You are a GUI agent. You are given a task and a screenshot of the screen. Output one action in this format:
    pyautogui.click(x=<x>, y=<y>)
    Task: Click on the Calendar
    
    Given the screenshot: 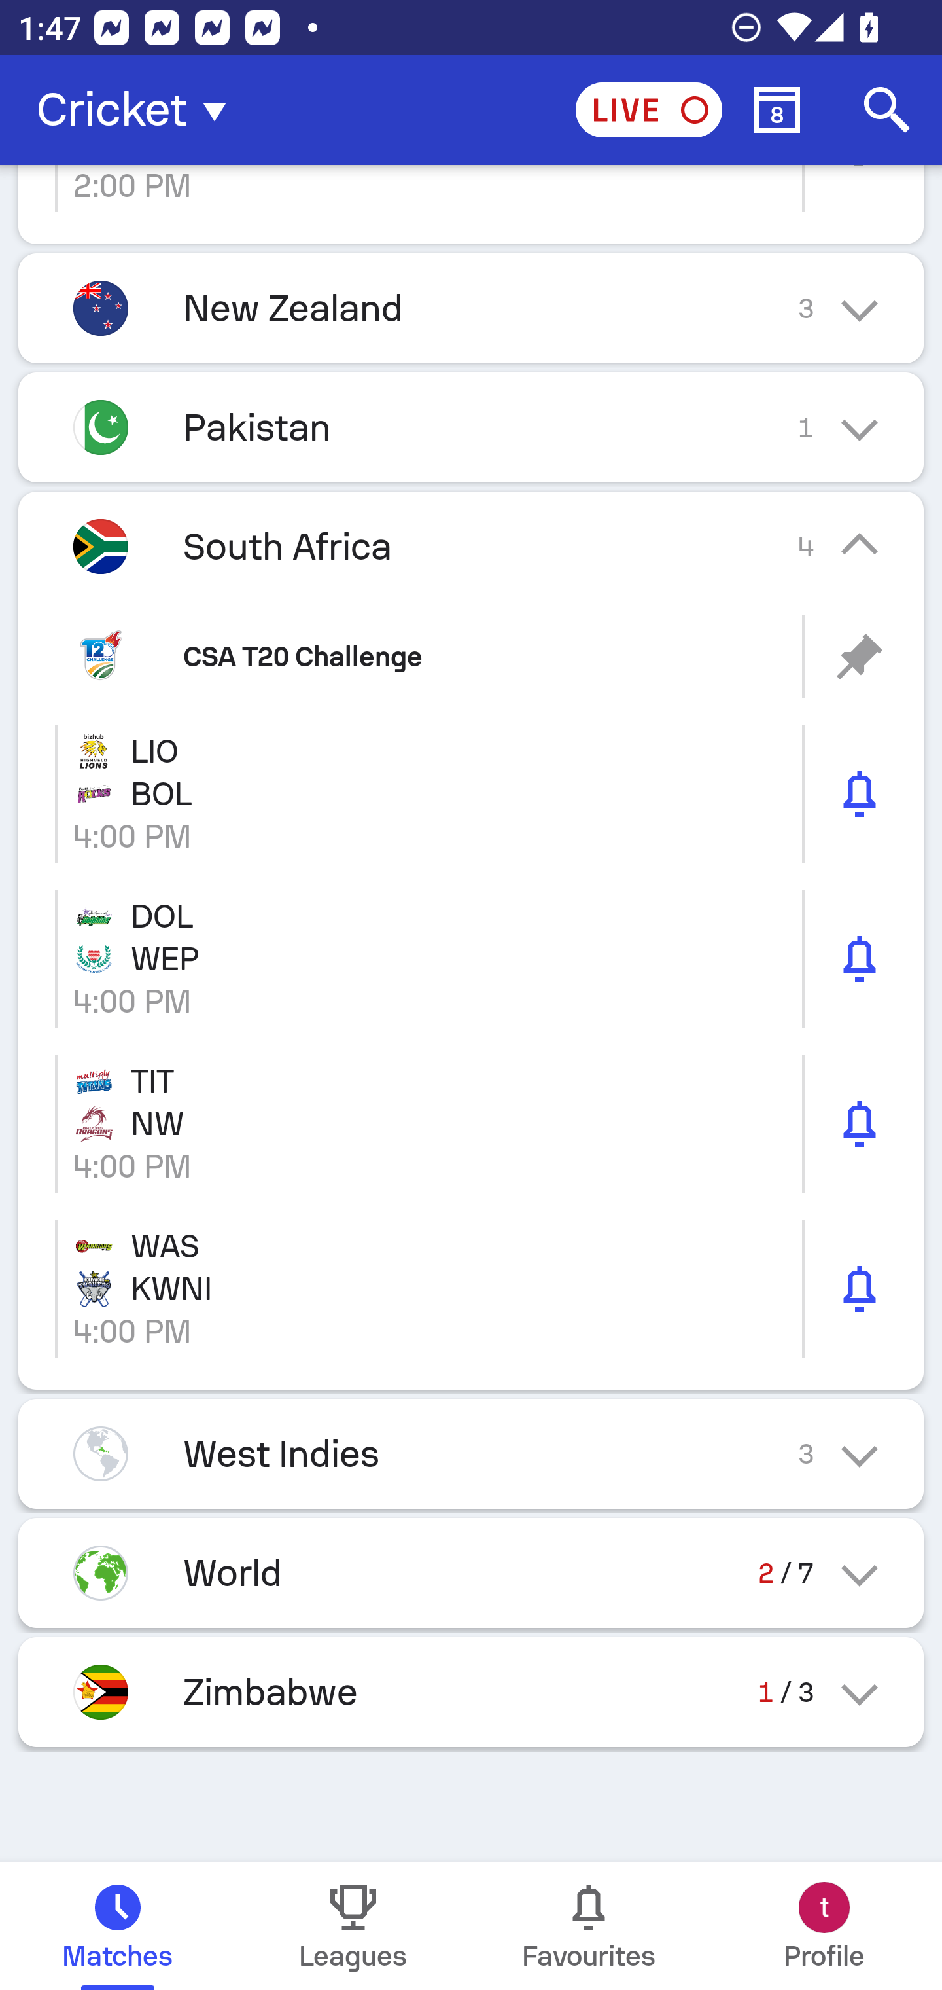 What is the action you would take?
    pyautogui.click(x=777, y=110)
    